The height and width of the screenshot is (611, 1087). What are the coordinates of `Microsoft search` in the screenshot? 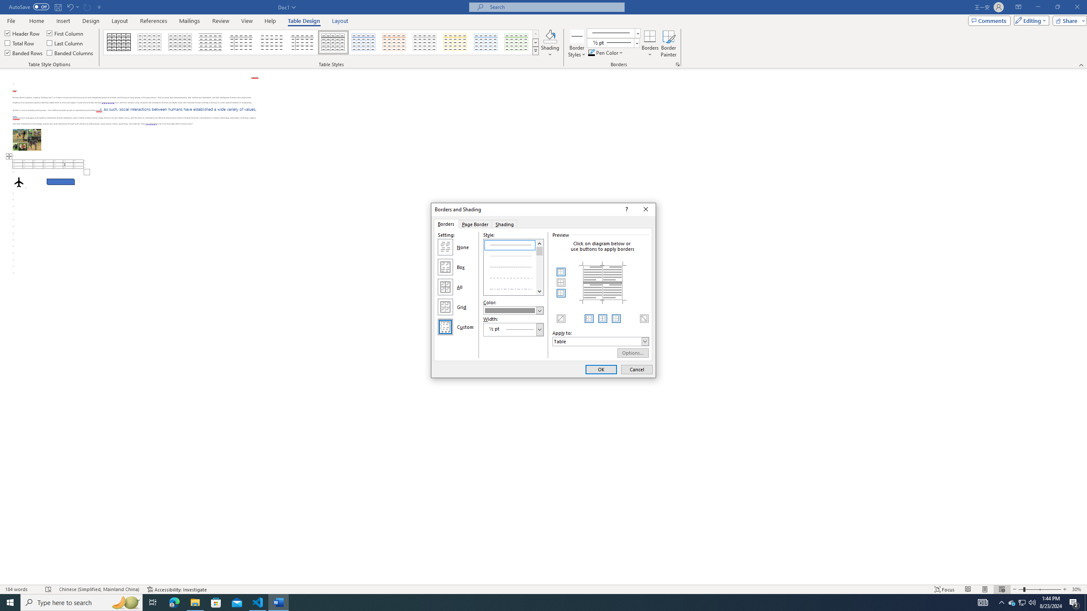 It's located at (555, 7).